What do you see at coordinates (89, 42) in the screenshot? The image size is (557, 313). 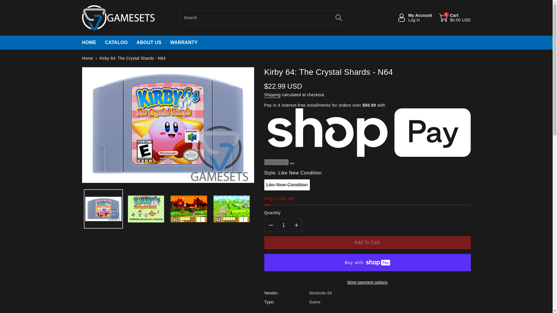 I see `Like New Condition` at bounding box center [89, 42].